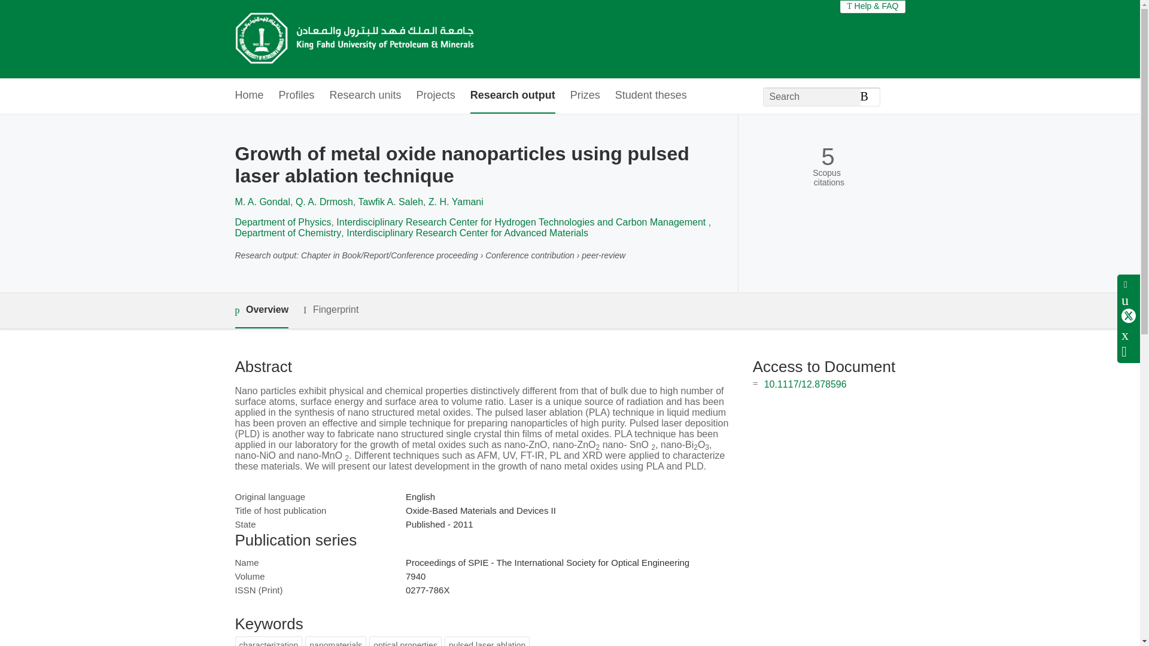  Describe the element at coordinates (651, 96) in the screenshot. I see `Student theses` at that location.